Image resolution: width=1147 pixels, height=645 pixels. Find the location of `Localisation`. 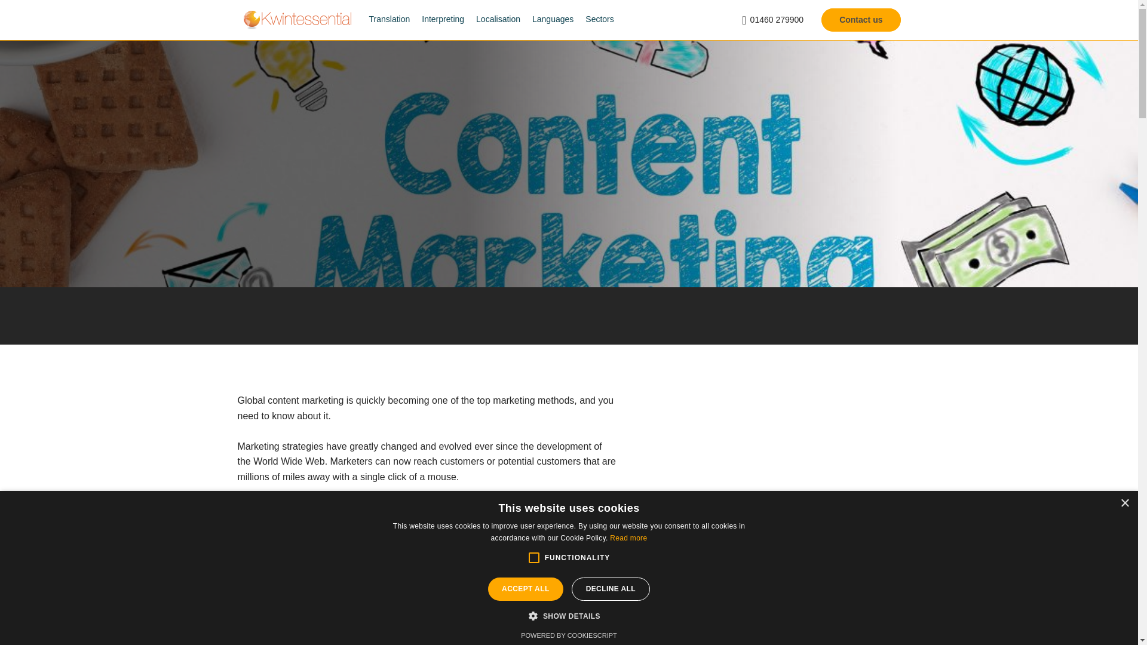

Localisation is located at coordinates (498, 23).